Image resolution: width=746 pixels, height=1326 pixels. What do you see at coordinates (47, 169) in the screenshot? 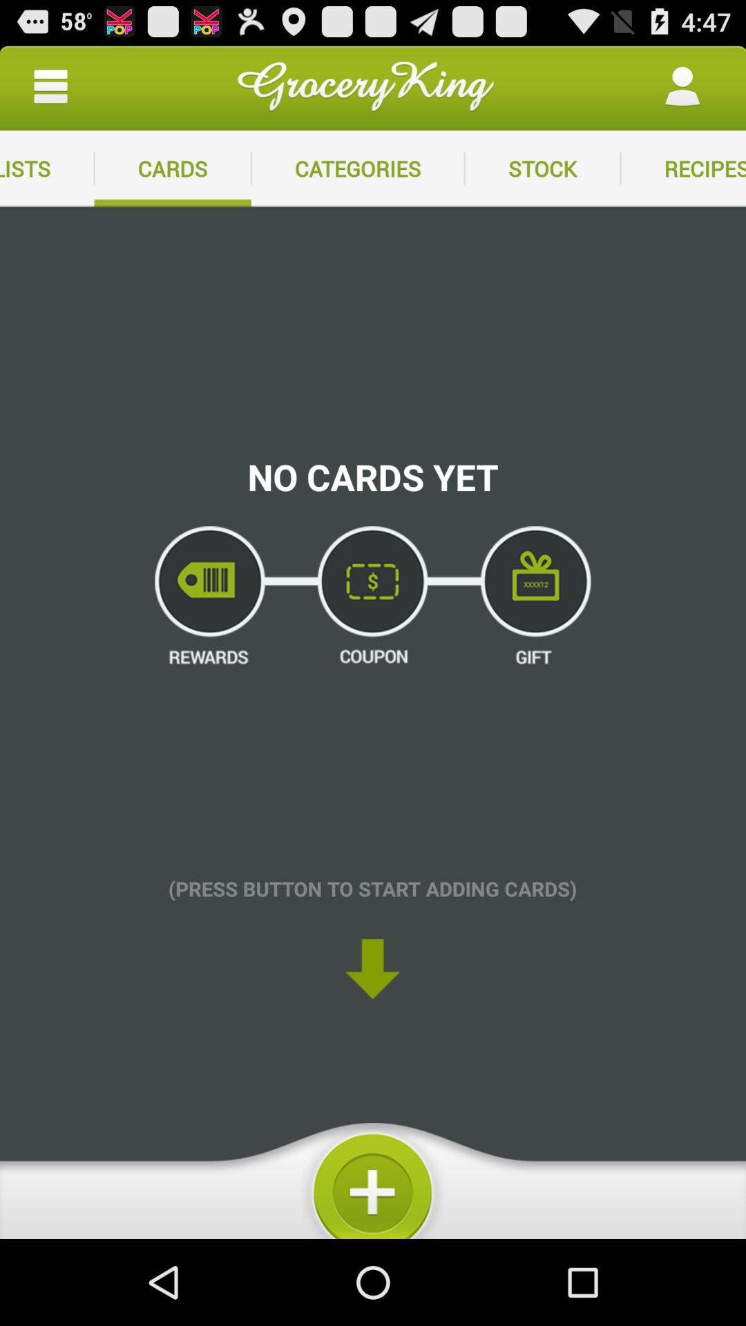
I see `turn on lists item` at bounding box center [47, 169].